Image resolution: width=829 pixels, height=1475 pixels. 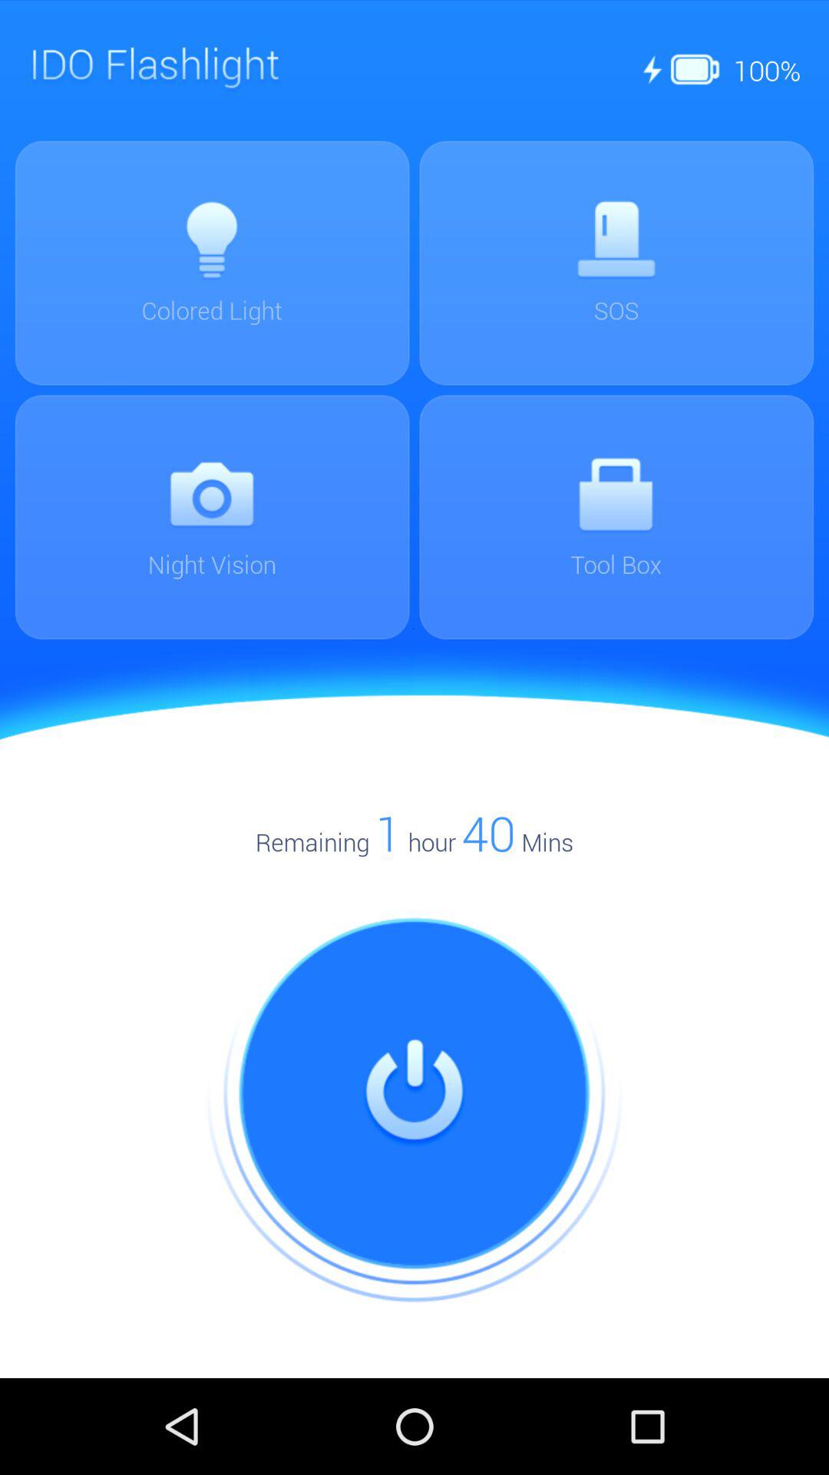 What do you see at coordinates (616, 495) in the screenshot?
I see `click on the icon above tool box` at bounding box center [616, 495].